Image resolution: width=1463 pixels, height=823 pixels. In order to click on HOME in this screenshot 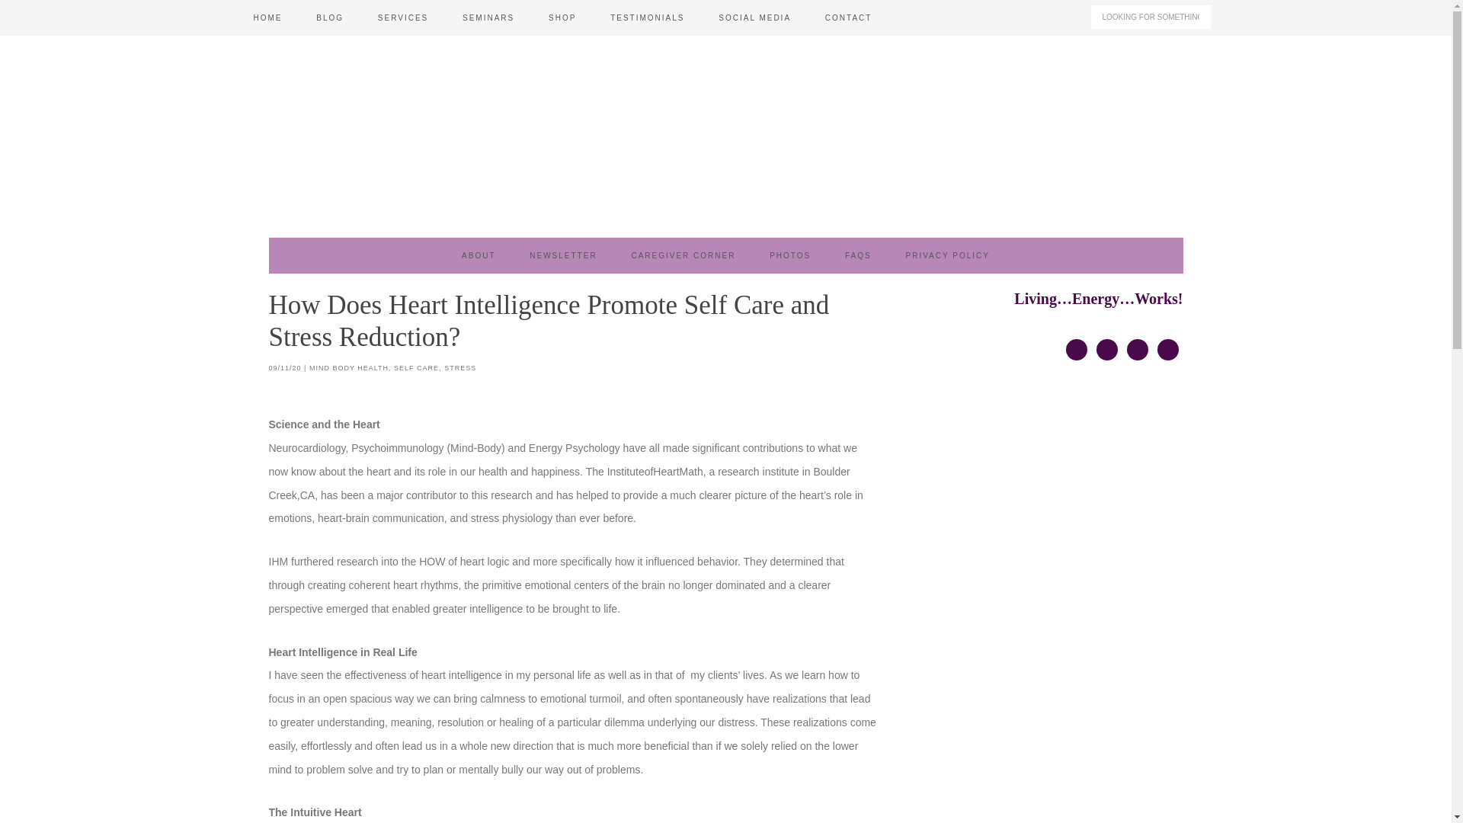, I will do `click(267, 18)`.